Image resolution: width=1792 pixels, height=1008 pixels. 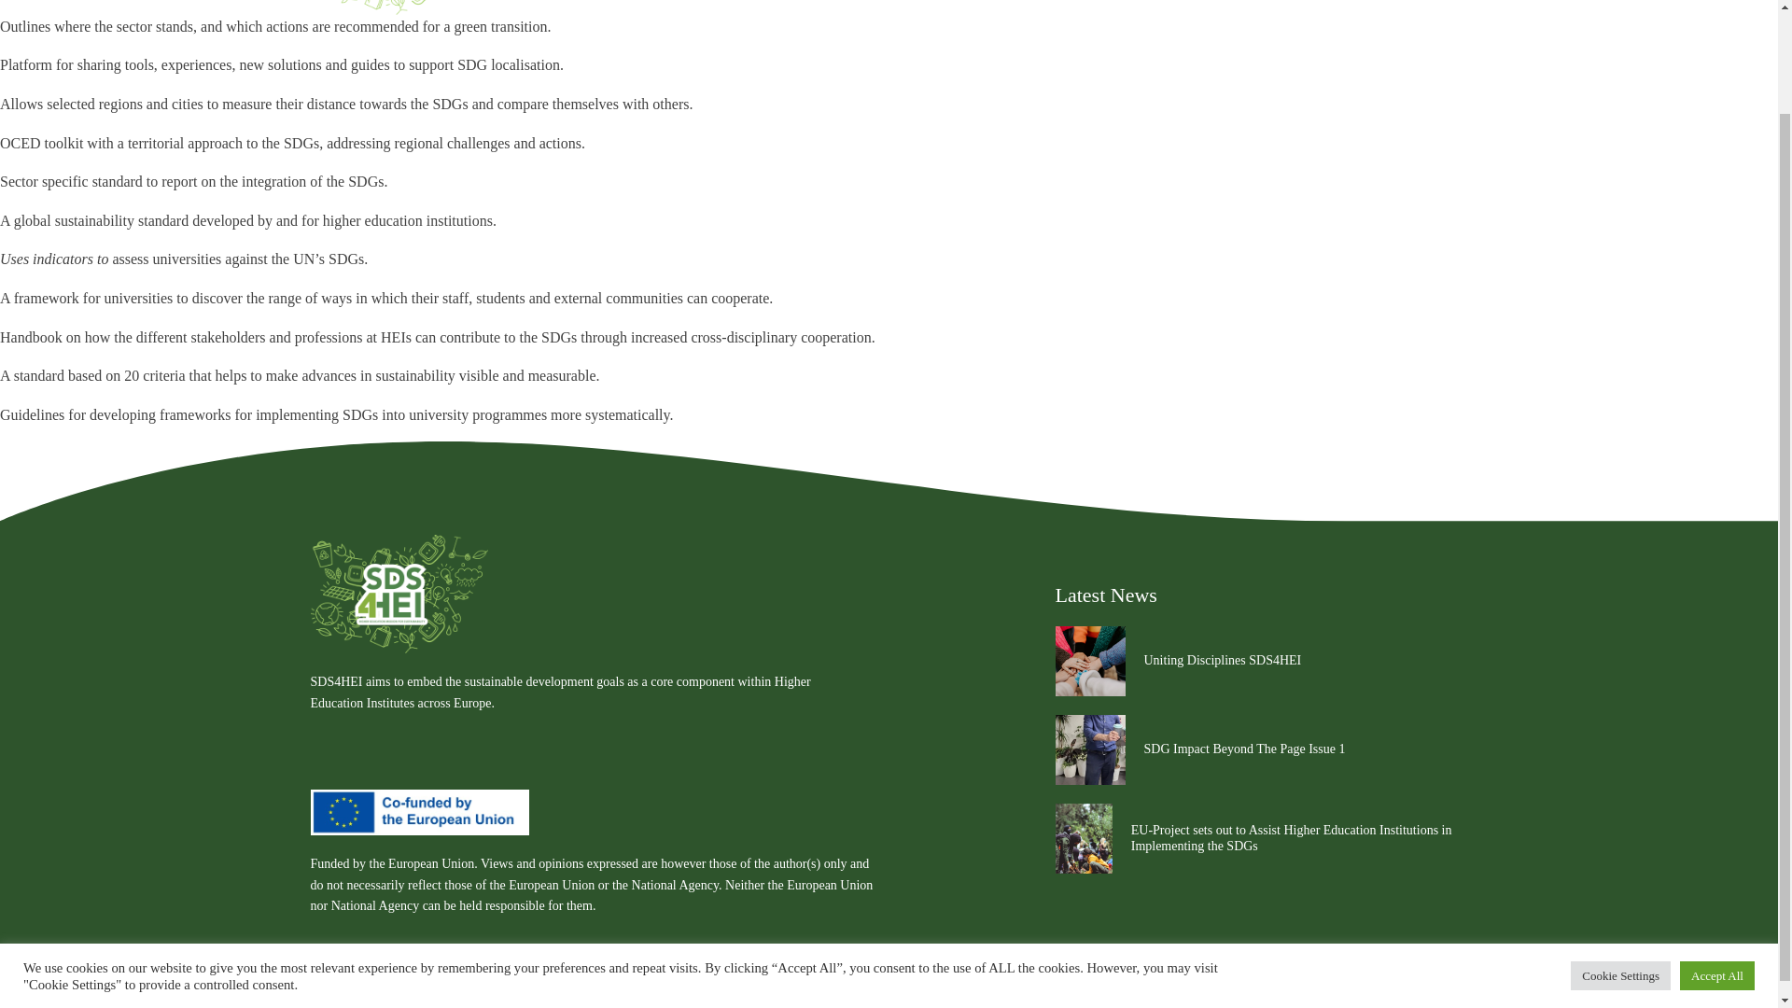 What do you see at coordinates (1717, 859) in the screenshot?
I see `Accept All` at bounding box center [1717, 859].